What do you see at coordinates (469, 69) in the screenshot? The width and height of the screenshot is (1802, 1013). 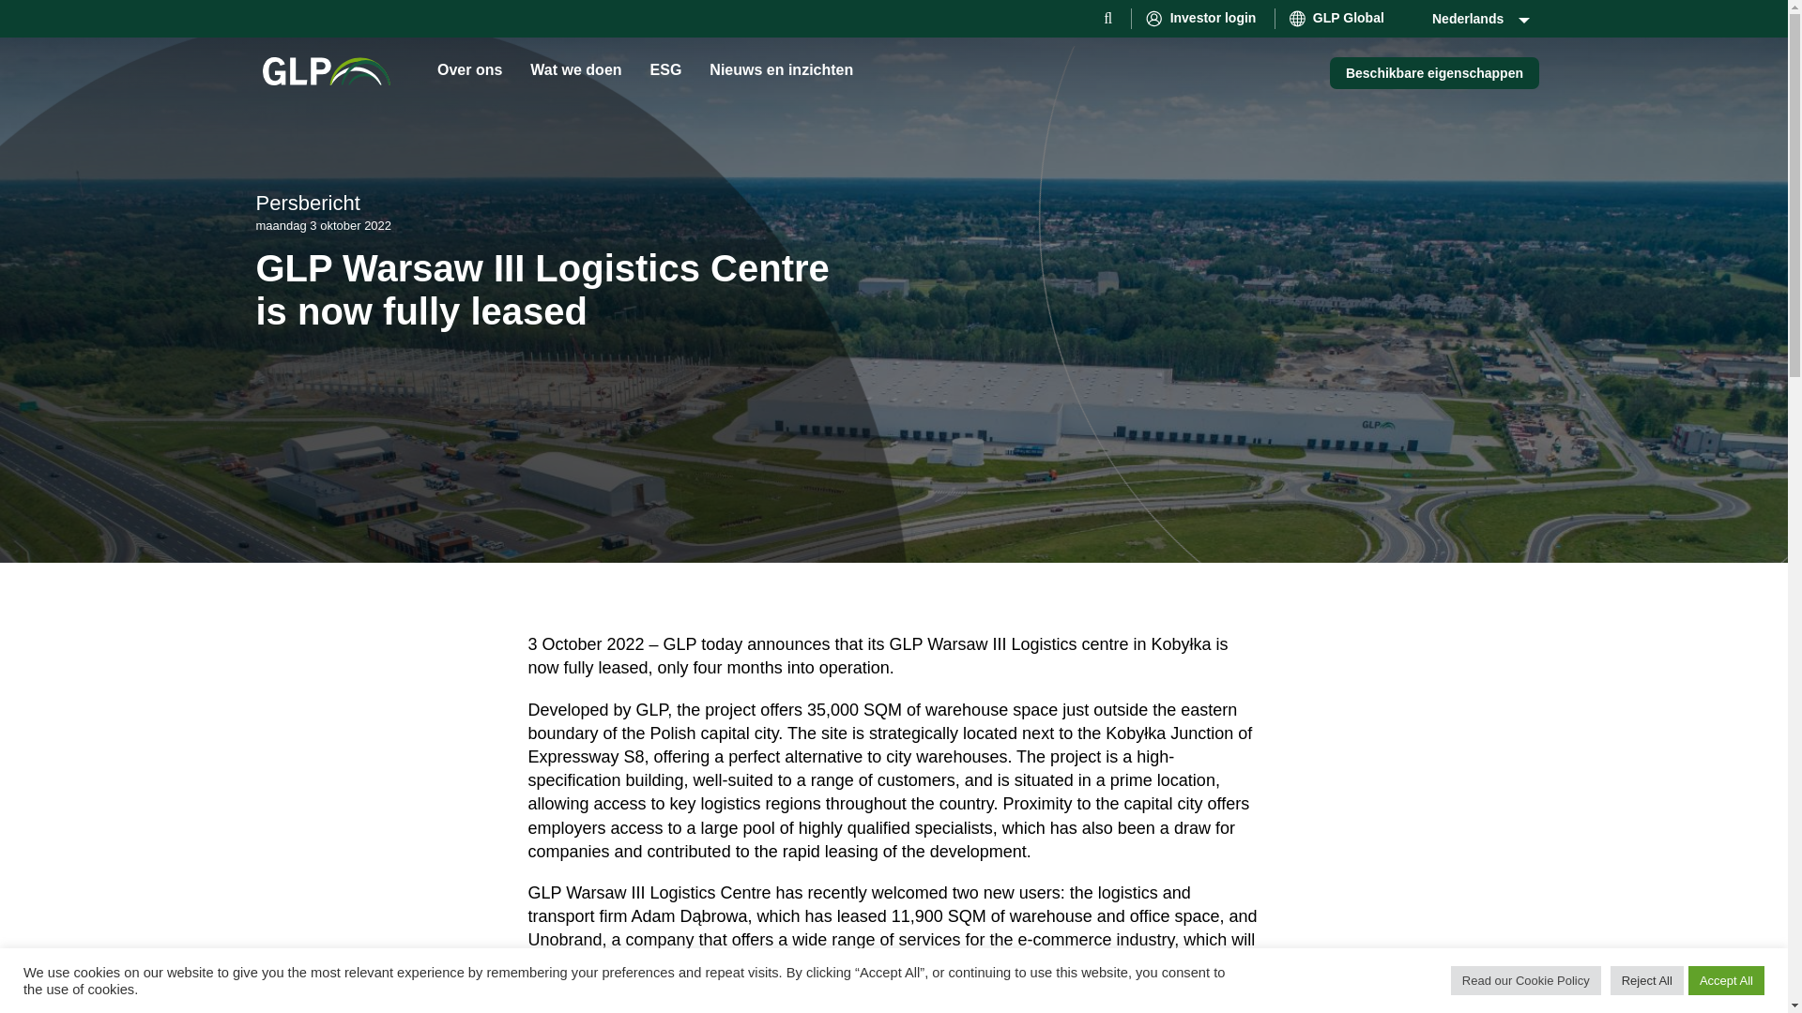 I see `Over ons` at bounding box center [469, 69].